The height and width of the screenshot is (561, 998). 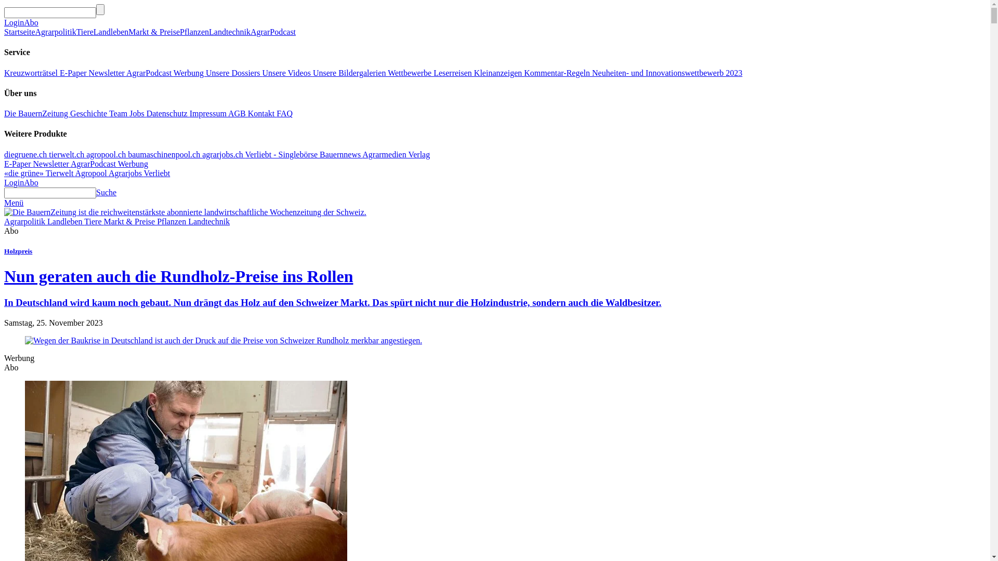 I want to click on Team, so click(x=120, y=113).